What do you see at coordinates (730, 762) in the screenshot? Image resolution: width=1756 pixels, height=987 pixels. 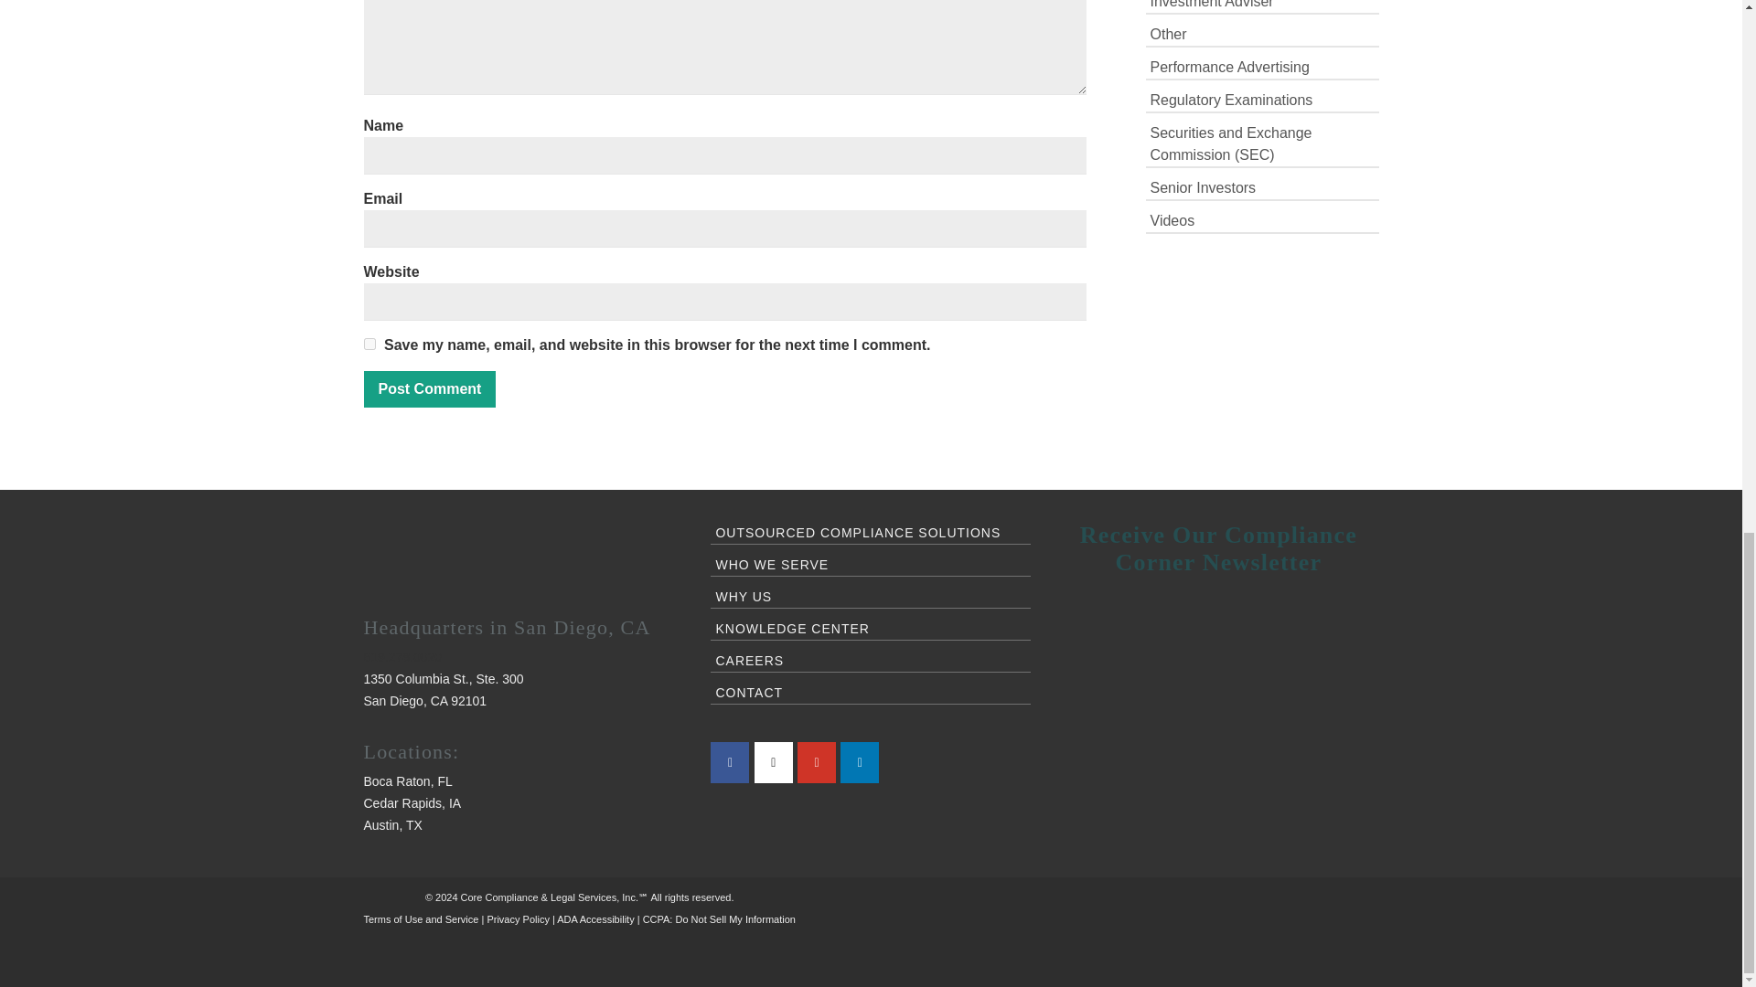 I see `Core Compliance on Facebook` at bounding box center [730, 762].